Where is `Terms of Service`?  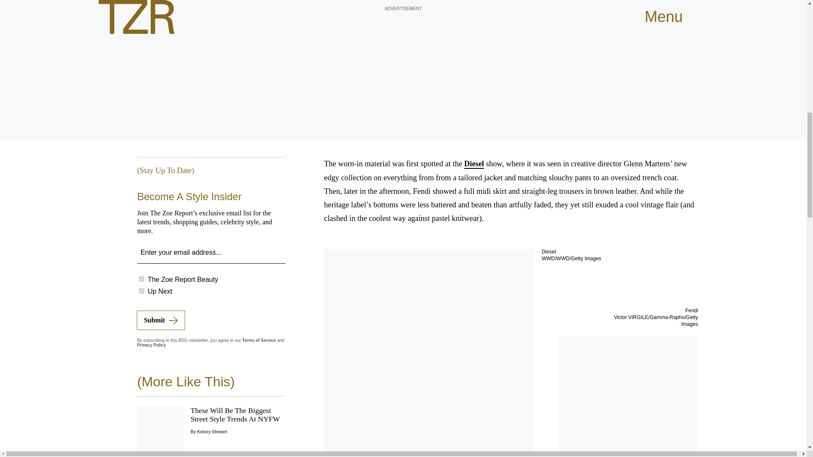 Terms of Service is located at coordinates (259, 340).